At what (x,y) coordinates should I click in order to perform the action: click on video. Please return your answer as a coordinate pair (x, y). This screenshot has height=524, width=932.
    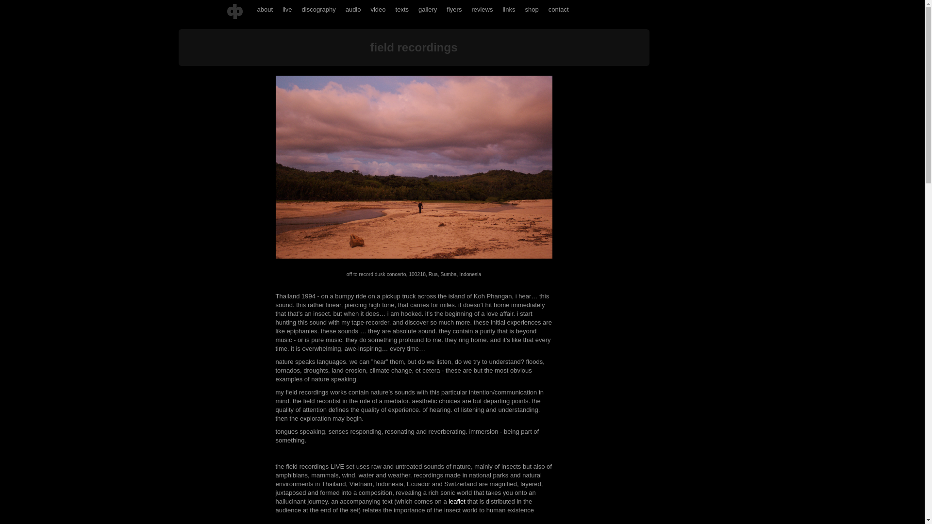
    Looking at the image, I should click on (378, 10).